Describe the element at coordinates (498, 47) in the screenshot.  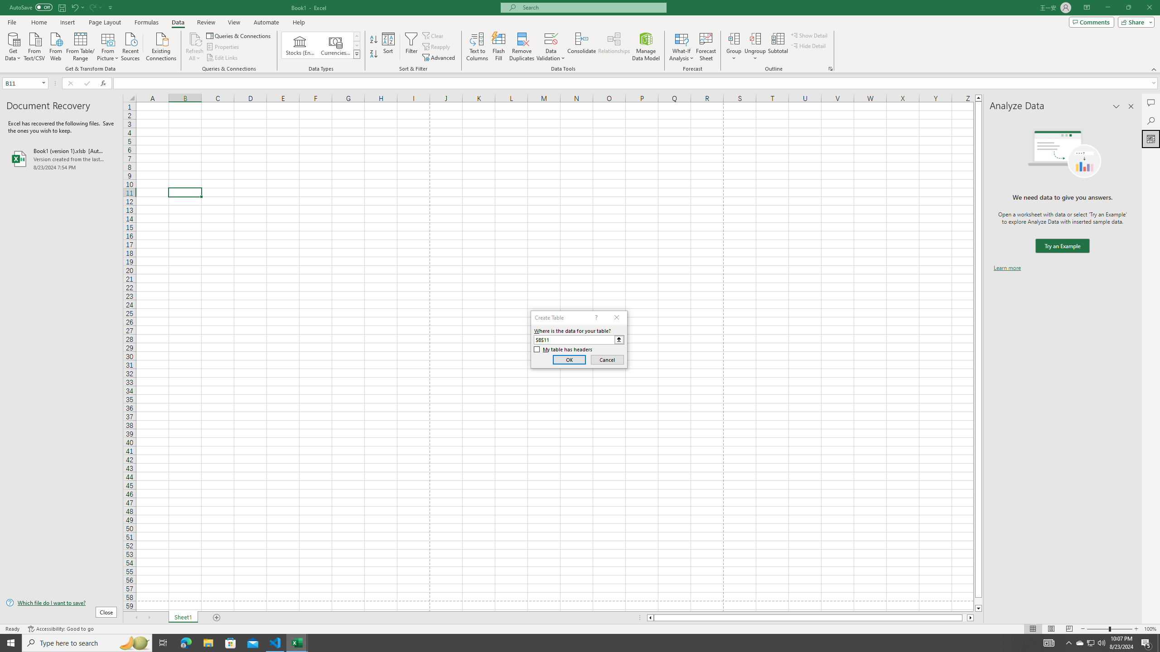
I see `Flash Fill` at that location.